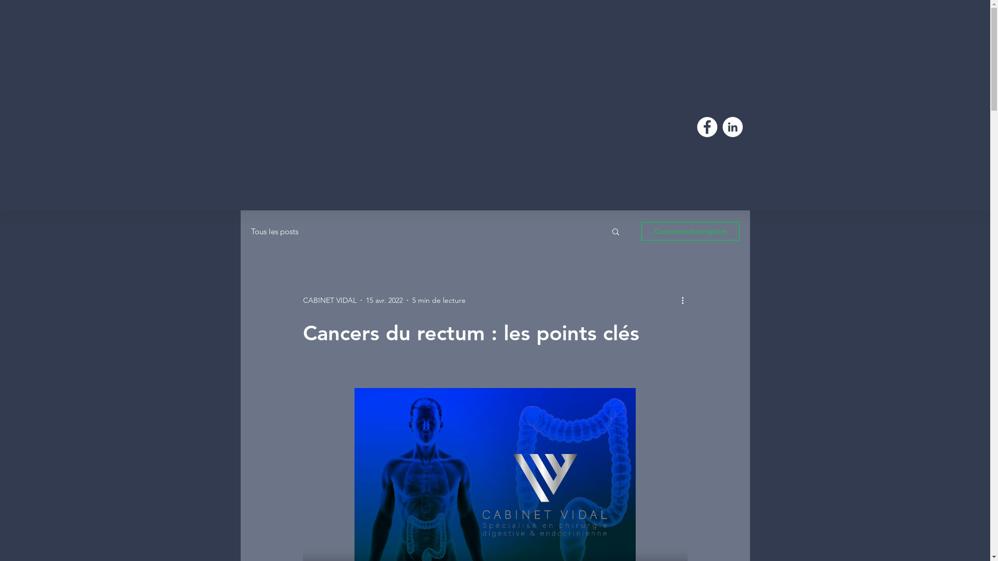 This screenshot has height=561, width=998. Describe the element at coordinates (690, 231) in the screenshot. I see `Connexion/Inscription` at that location.